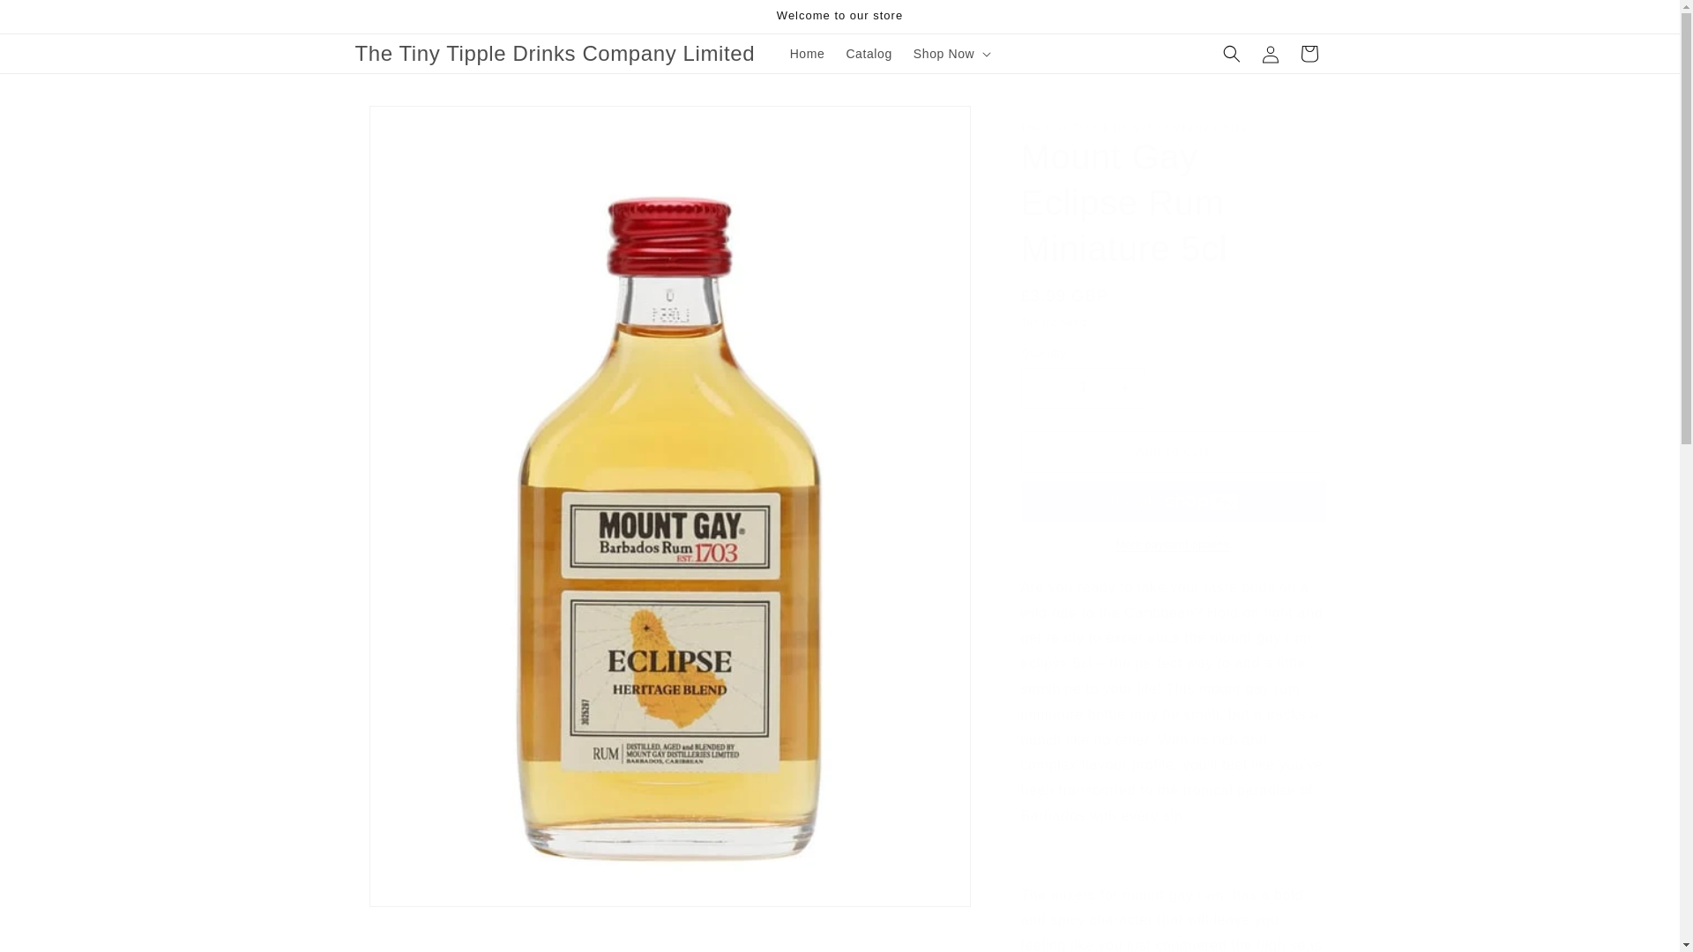 The image size is (1693, 952). What do you see at coordinates (1270, 53) in the screenshot?
I see `Log in` at bounding box center [1270, 53].